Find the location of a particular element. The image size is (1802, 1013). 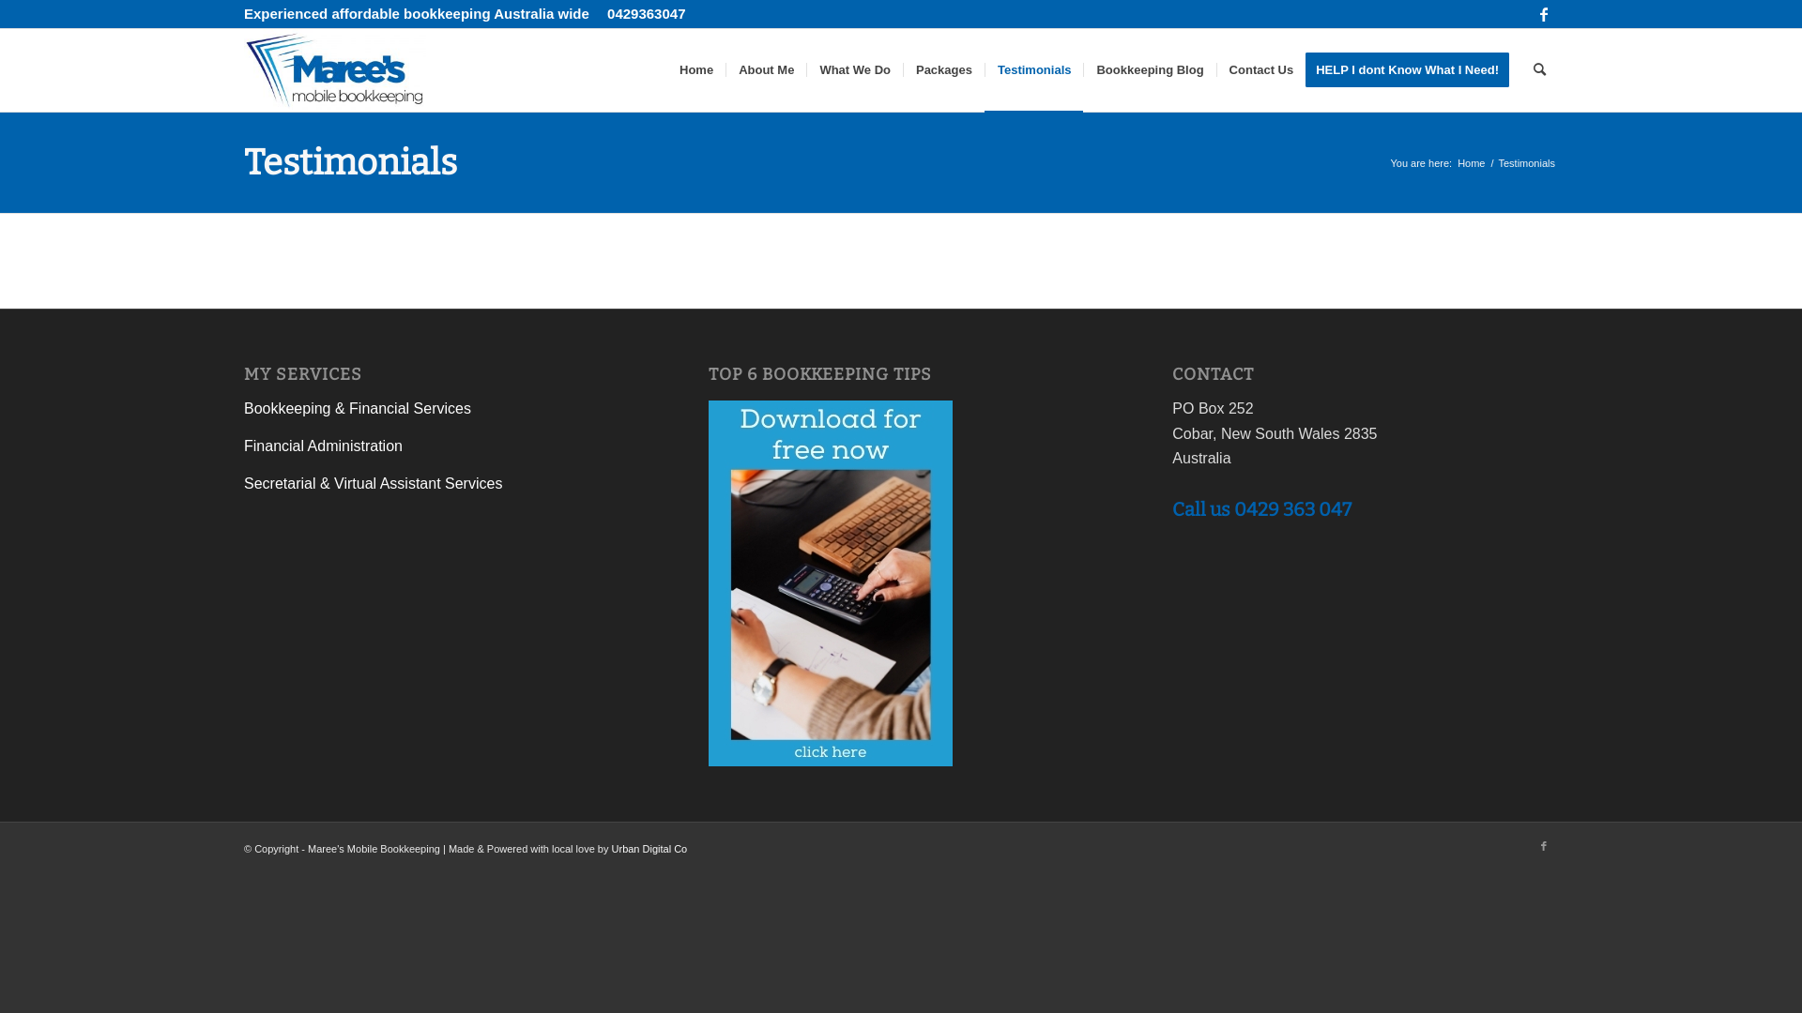

HELP I dont Know What I Need! is located at coordinates (1413, 70).